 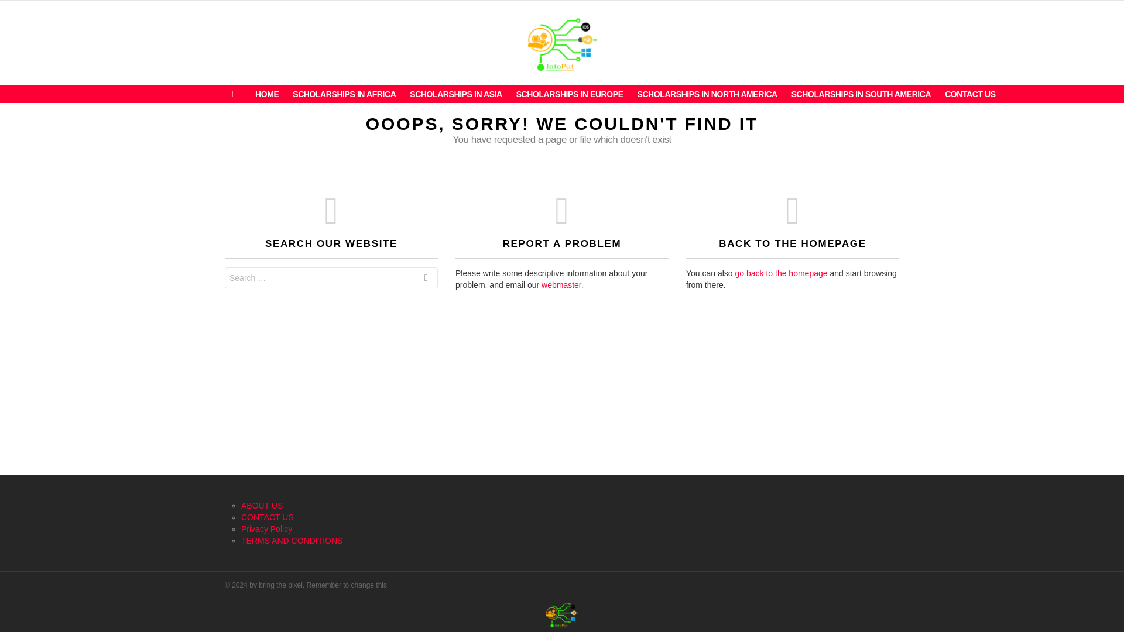 What do you see at coordinates (969, 94) in the screenshot?
I see `CONTACT US` at bounding box center [969, 94].